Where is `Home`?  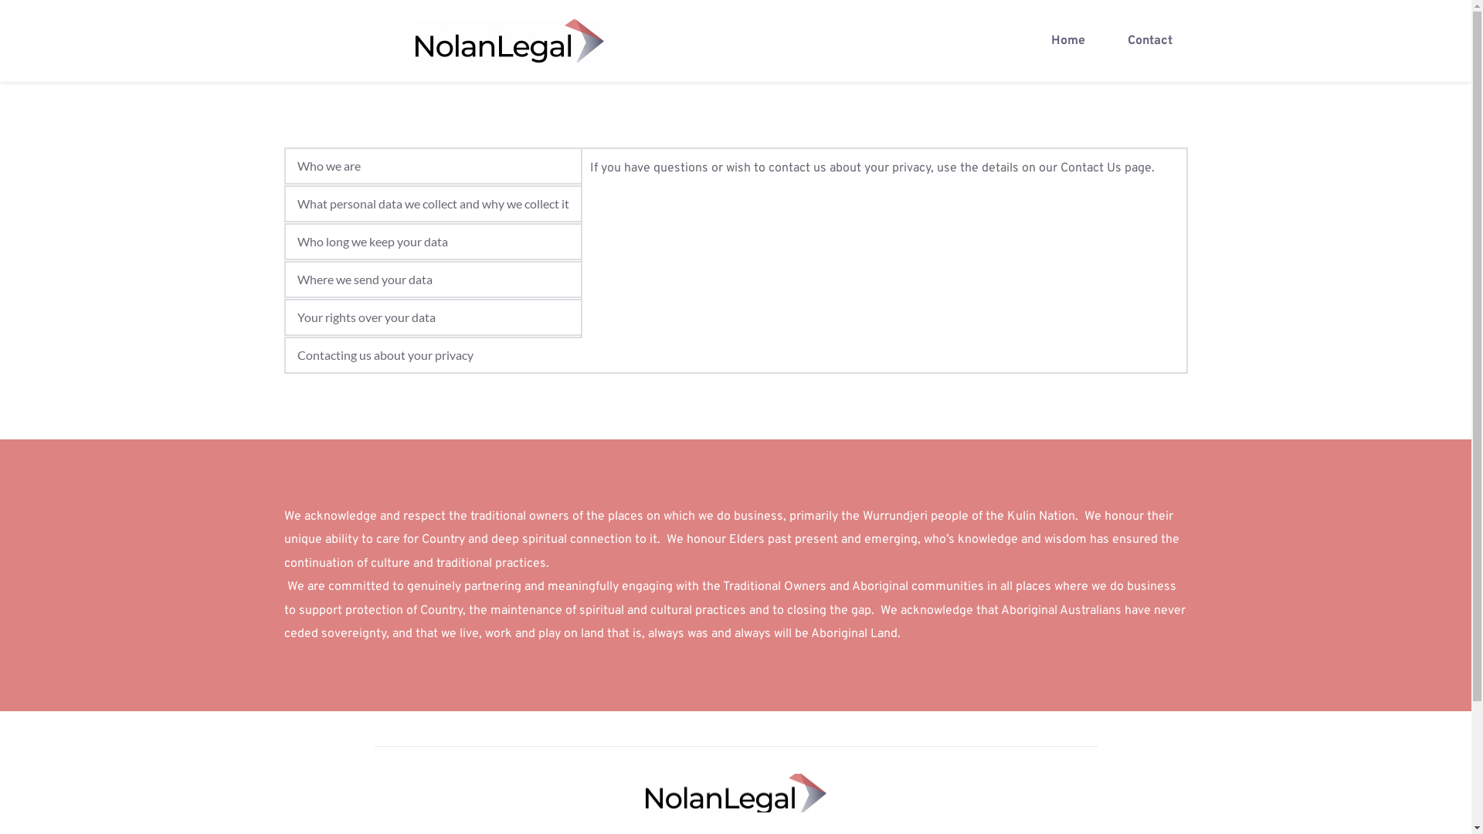
Home is located at coordinates (1068, 41).